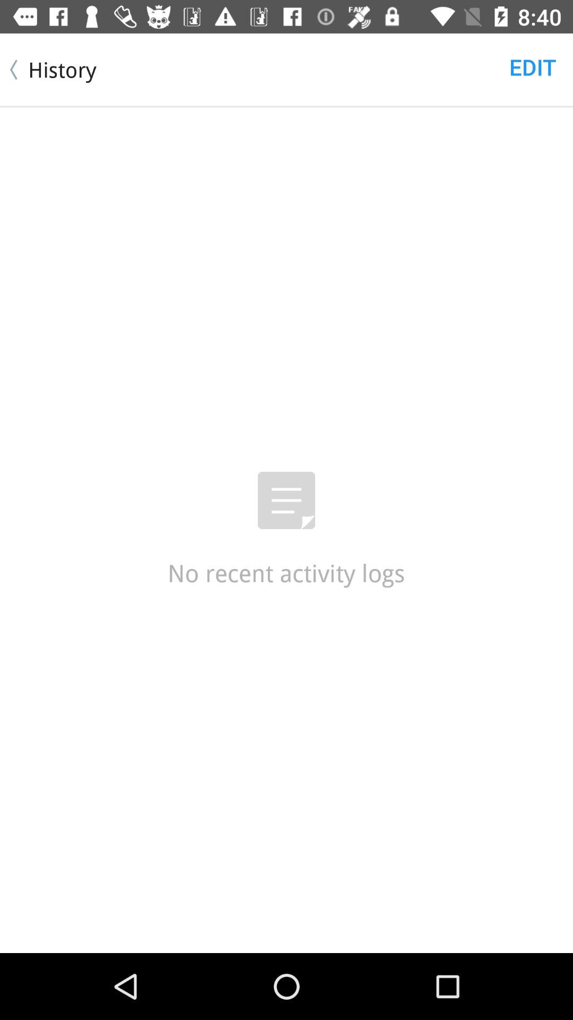  What do you see at coordinates (533, 67) in the screenshot?
I see `press the edit` at bounding box center [533, 67].